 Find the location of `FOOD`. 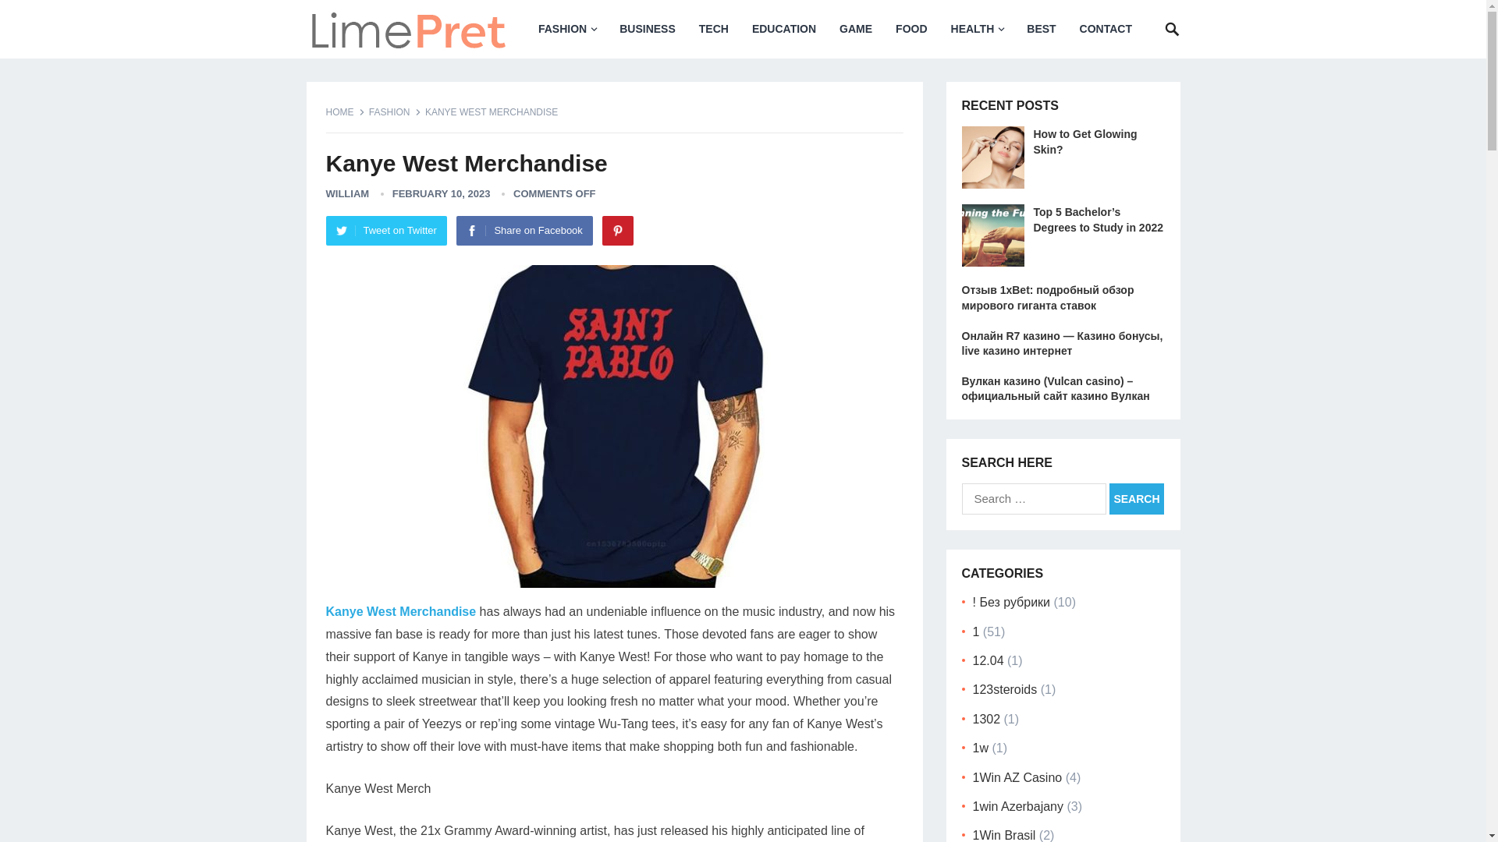

FOOD is located at coordinates (911, 29).